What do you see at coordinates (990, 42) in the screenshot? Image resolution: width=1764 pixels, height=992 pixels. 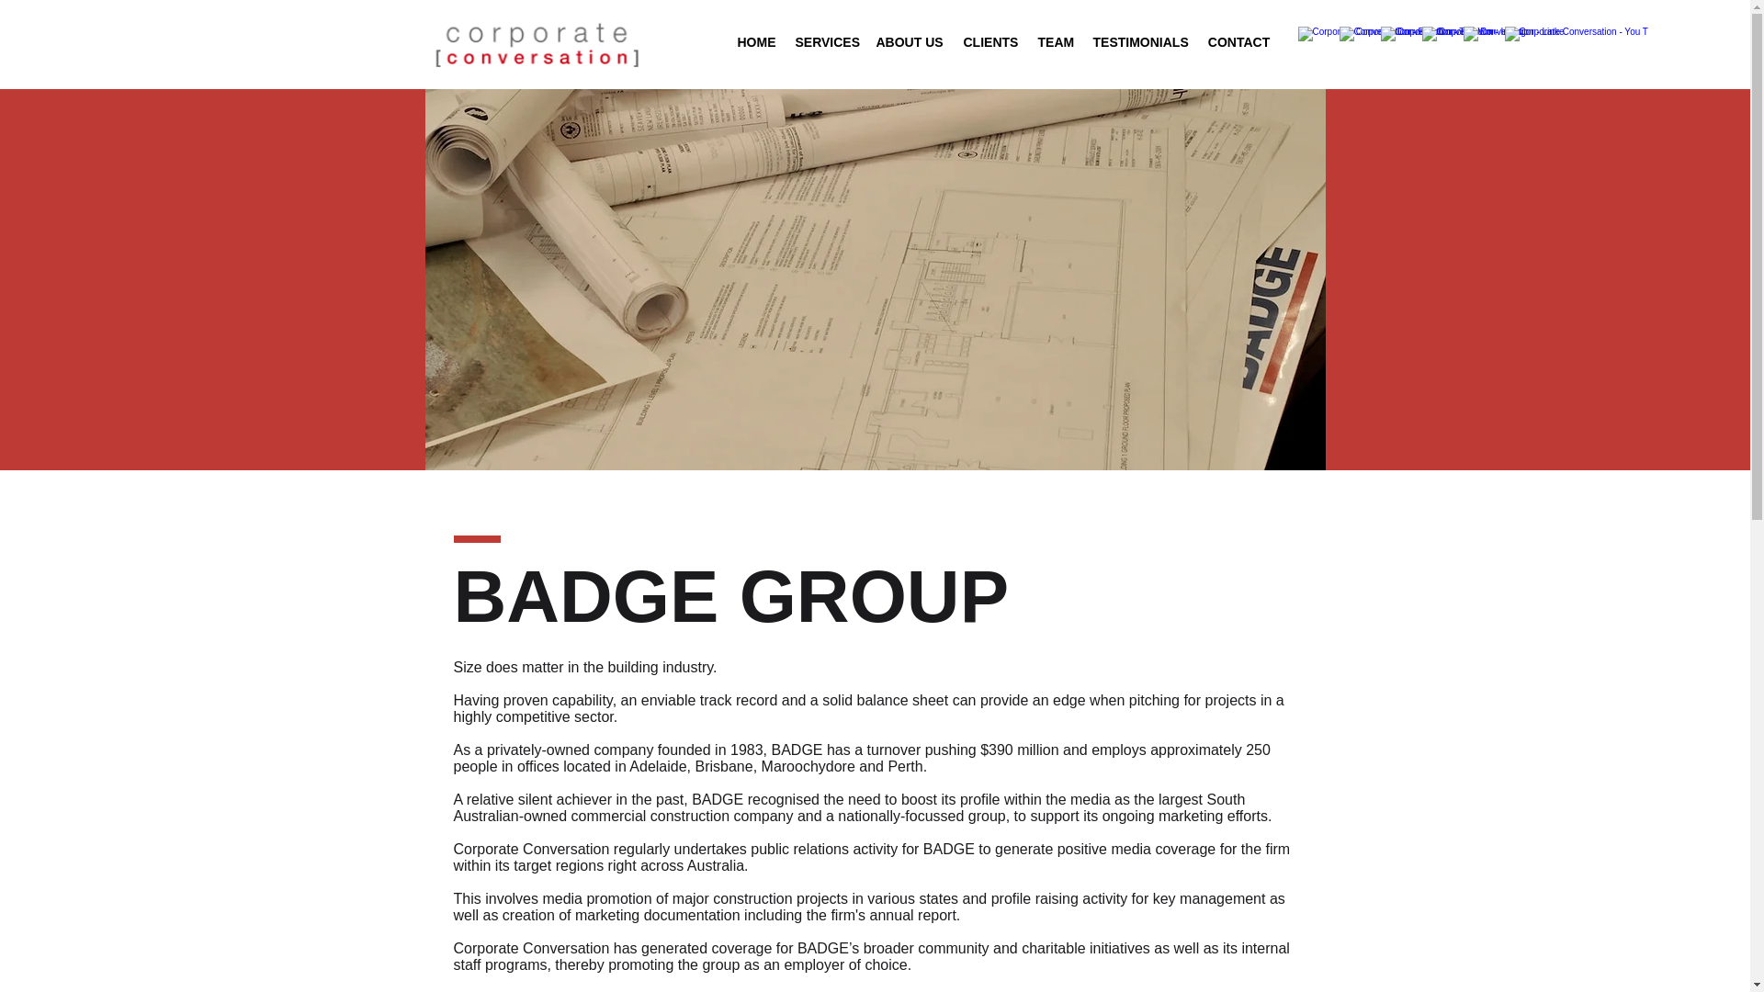 I see `CLIENTS` at bounding box center [990, 42].